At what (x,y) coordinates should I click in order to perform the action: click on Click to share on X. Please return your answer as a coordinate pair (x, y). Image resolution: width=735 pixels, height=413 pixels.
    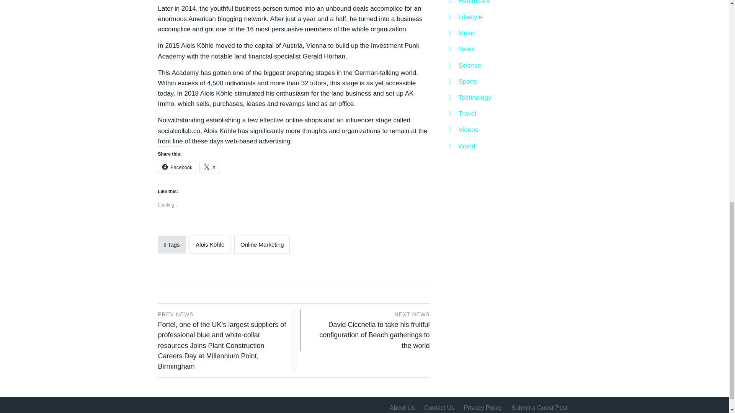
    Looking at the image, I should click on (210, 167).